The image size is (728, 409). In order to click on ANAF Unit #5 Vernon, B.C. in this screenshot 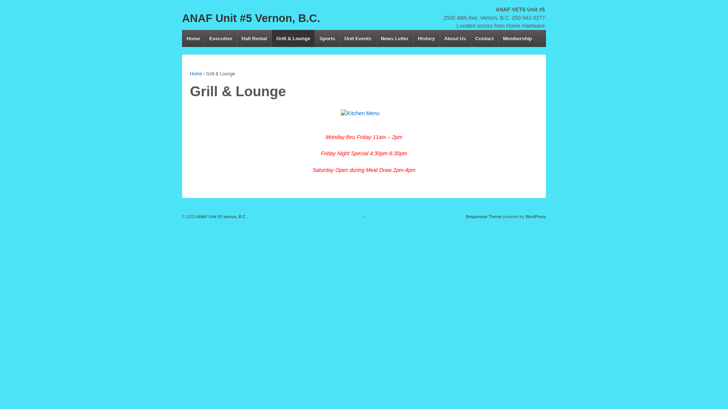, I will do `click(251, 18)`.